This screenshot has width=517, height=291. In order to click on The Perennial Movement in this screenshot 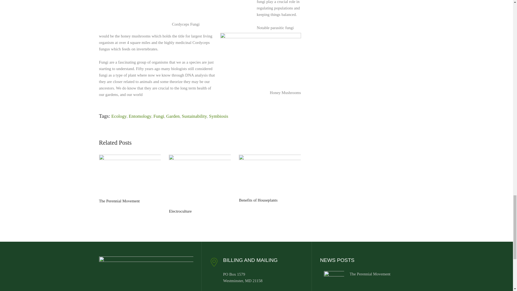, I will do `click(130, 176)`.